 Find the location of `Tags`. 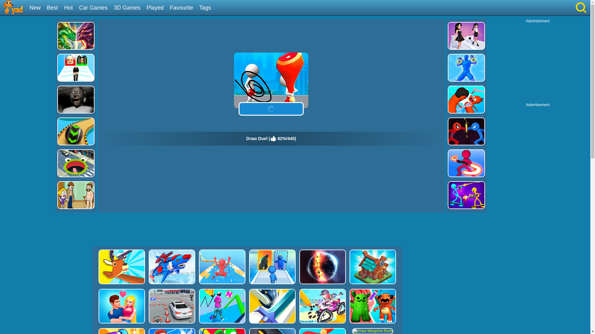

Tags is located at coordinates (207, 8).